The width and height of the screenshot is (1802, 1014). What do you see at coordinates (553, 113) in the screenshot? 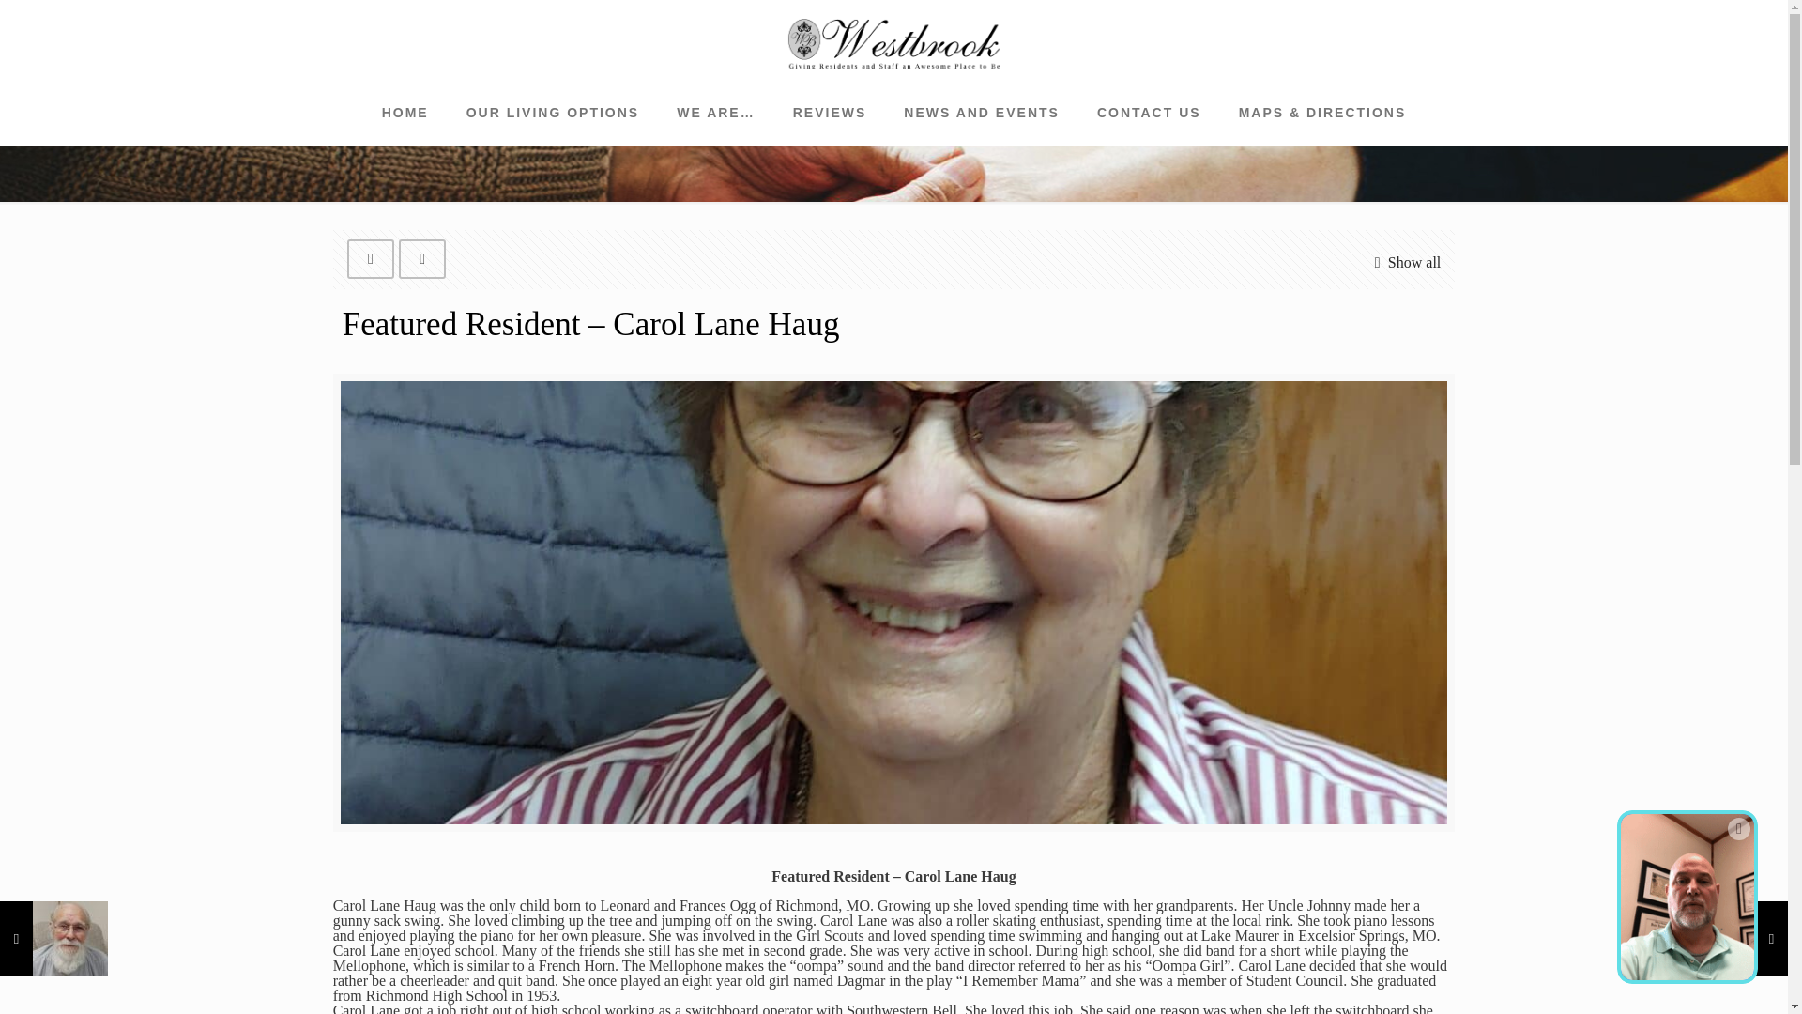
I see `OUR LIVING OPTIONS` at bounding box center [553, 113].